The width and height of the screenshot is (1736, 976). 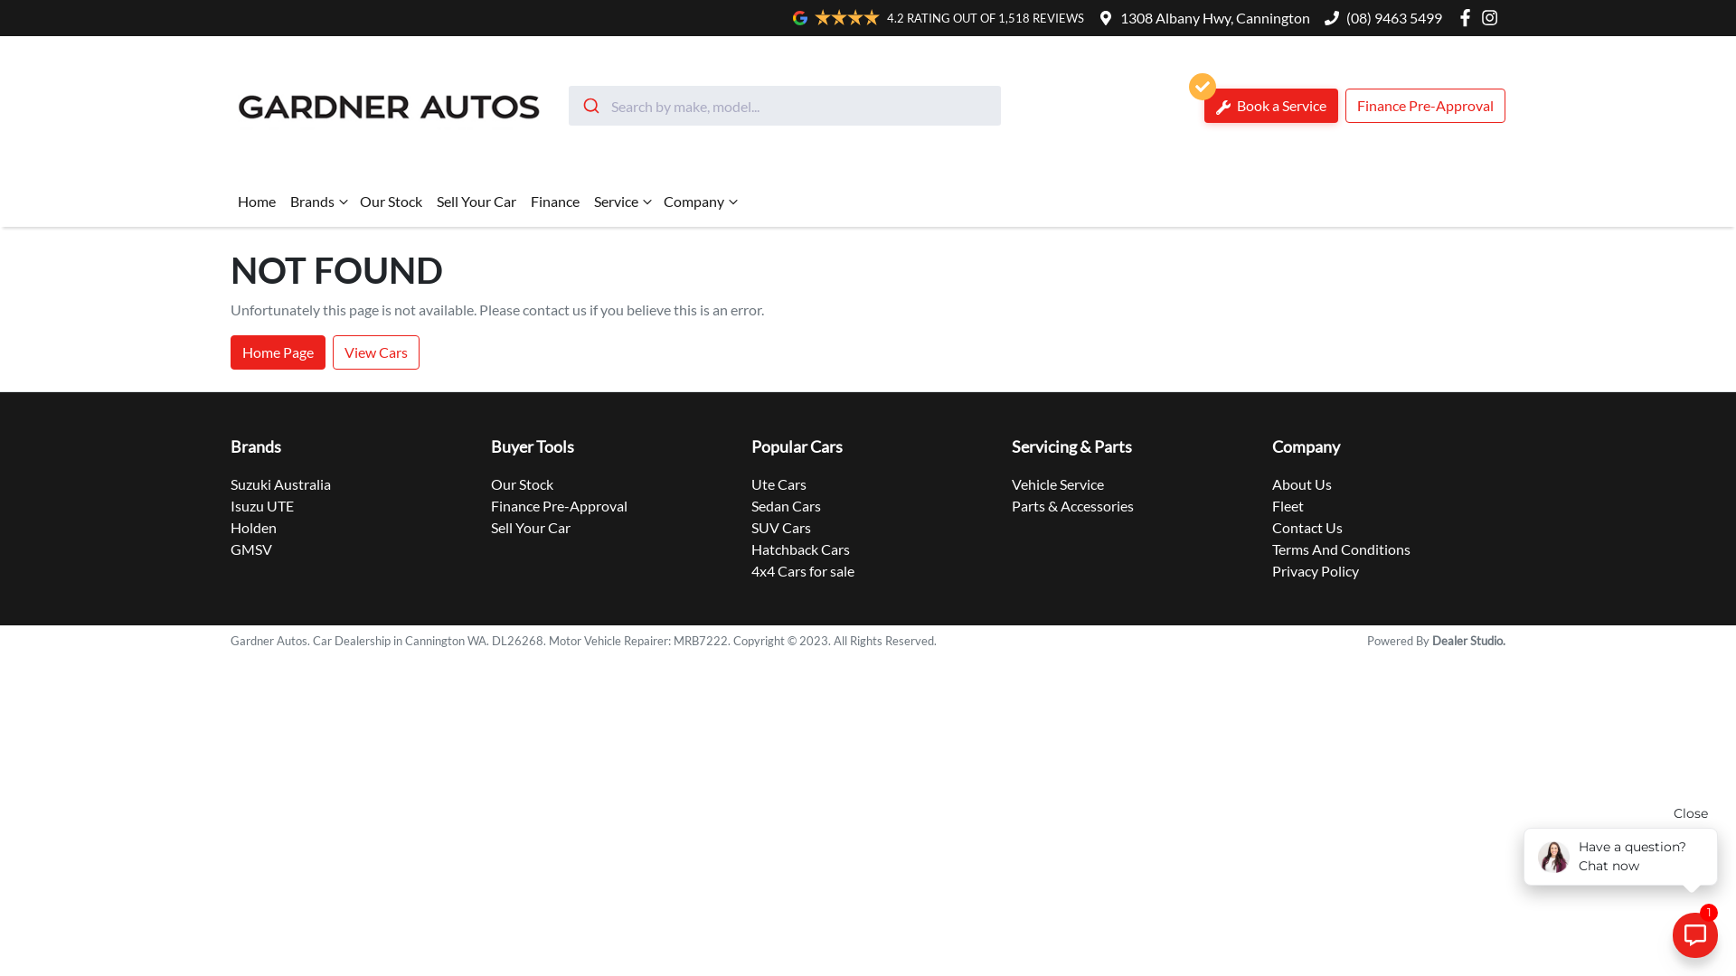 What do you see at coordinates (555, 202) in the screenshot?
I see `Finance` at bounding box center [555, 202].